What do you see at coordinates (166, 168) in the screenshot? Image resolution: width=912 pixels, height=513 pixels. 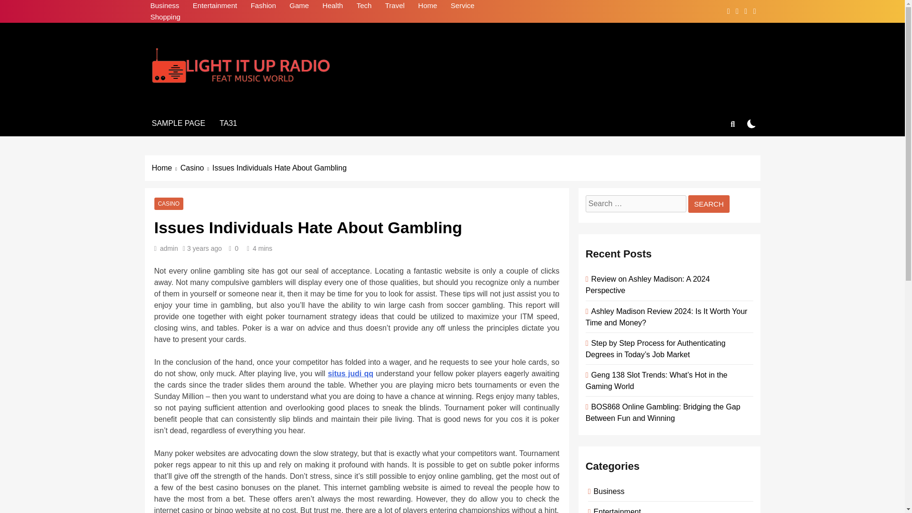 I see `Home` at bounding box center [166, 168].